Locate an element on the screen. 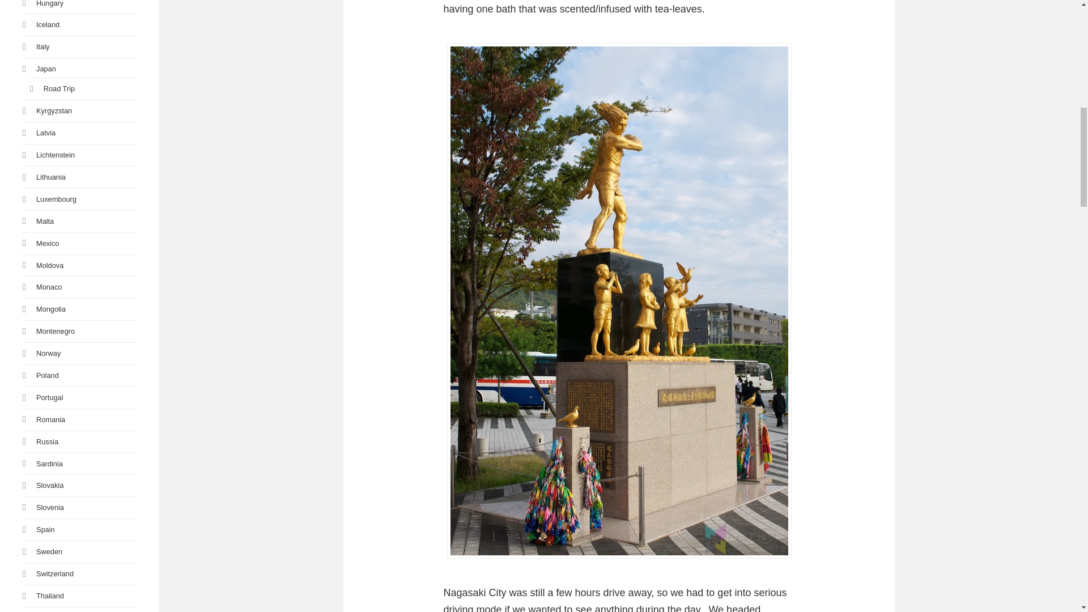  Luxembourg is located at coordinates (56, 199).